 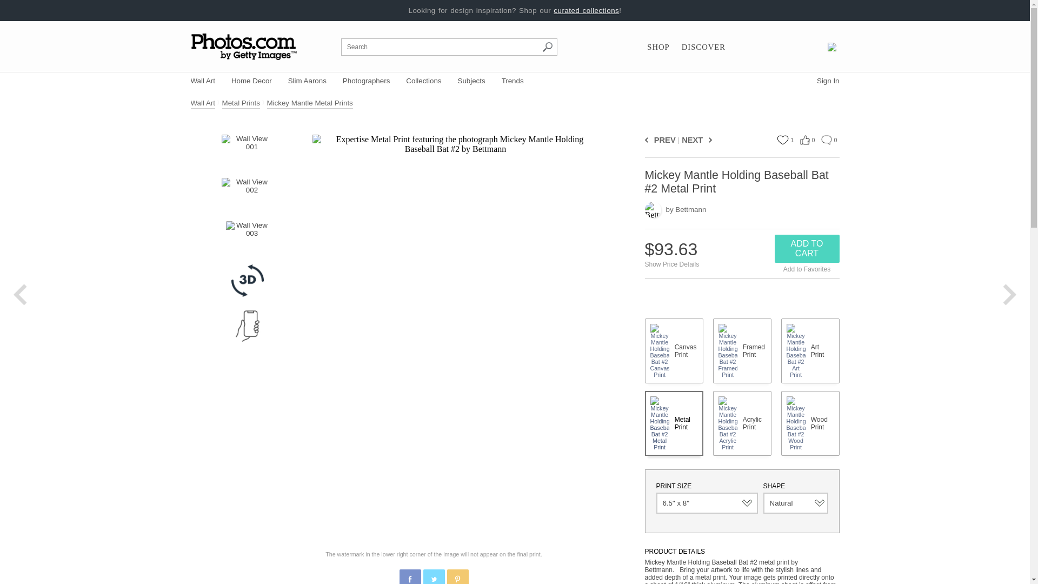 I want to click on Search, so click(x=547, y=47).